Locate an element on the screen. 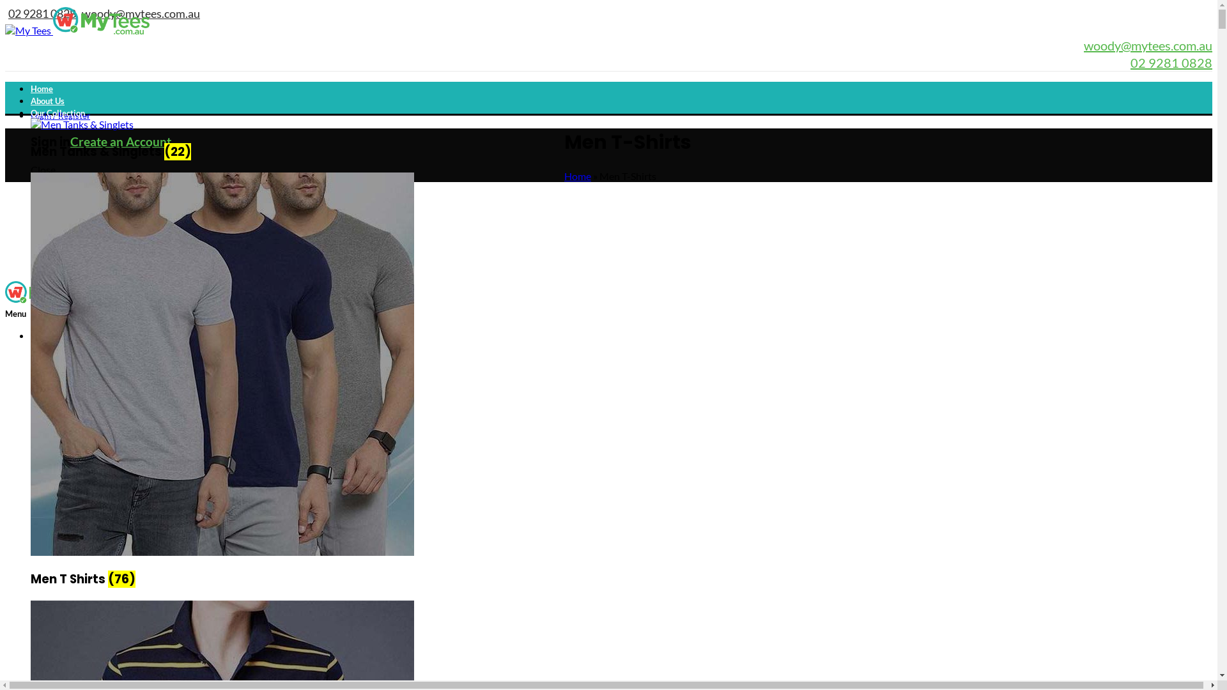 The width and height of the screenshot is (1227, 690). Lost your password? is located at coordinates (75, 484).